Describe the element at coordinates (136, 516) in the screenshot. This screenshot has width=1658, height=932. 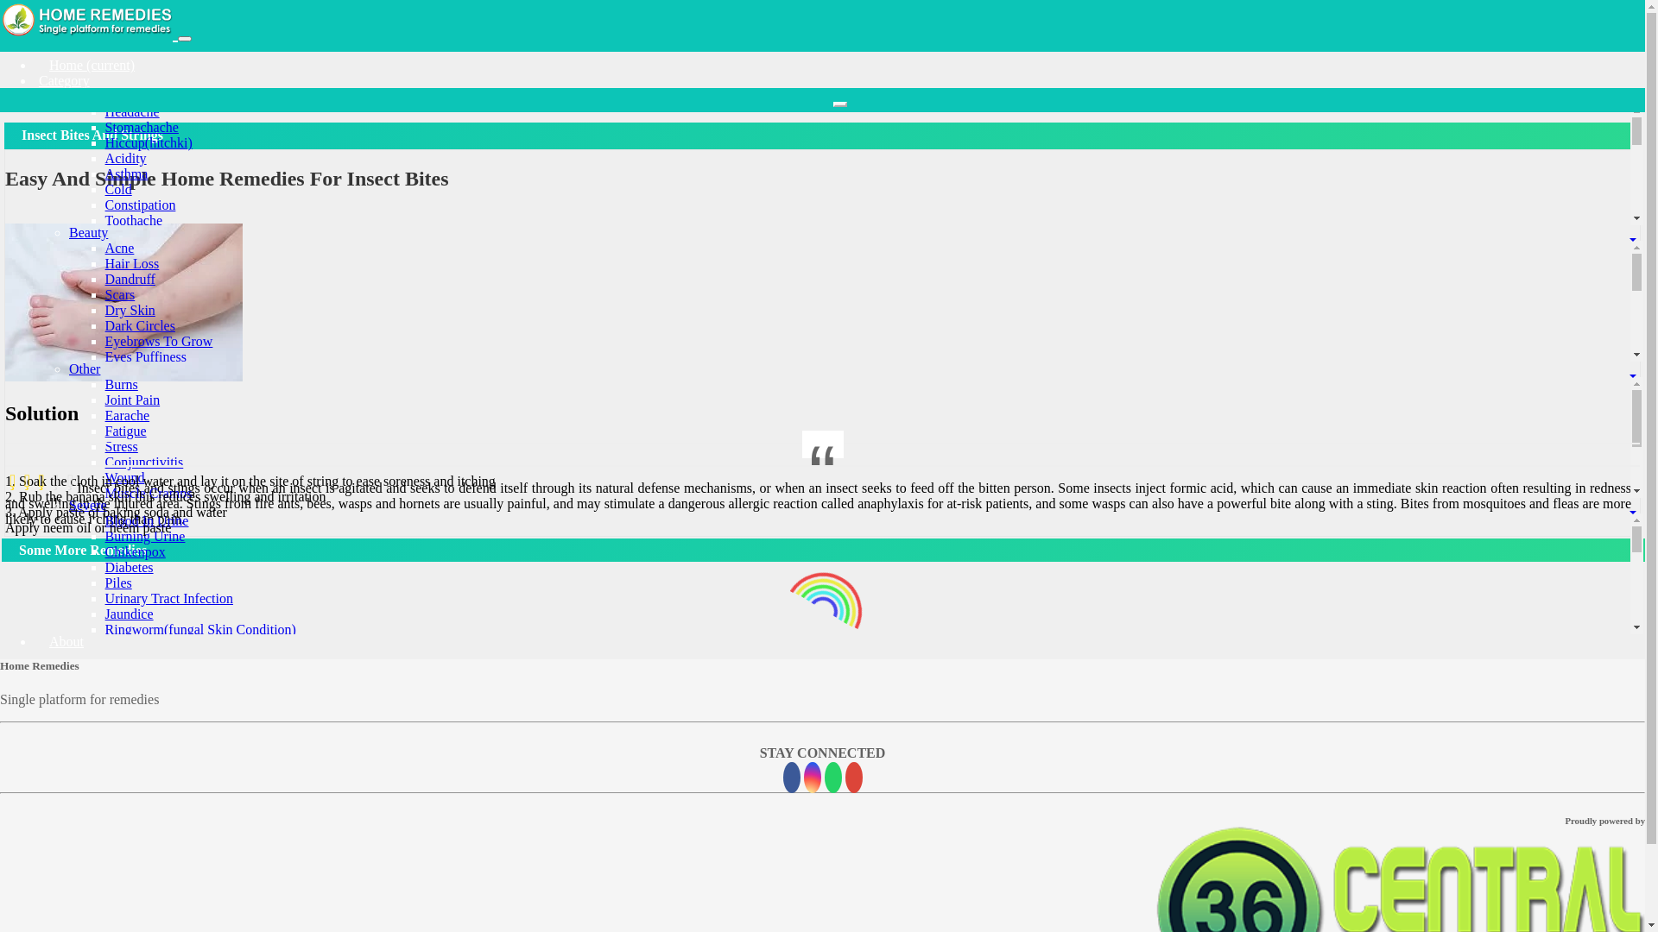
I see `Body Odor` at that location.